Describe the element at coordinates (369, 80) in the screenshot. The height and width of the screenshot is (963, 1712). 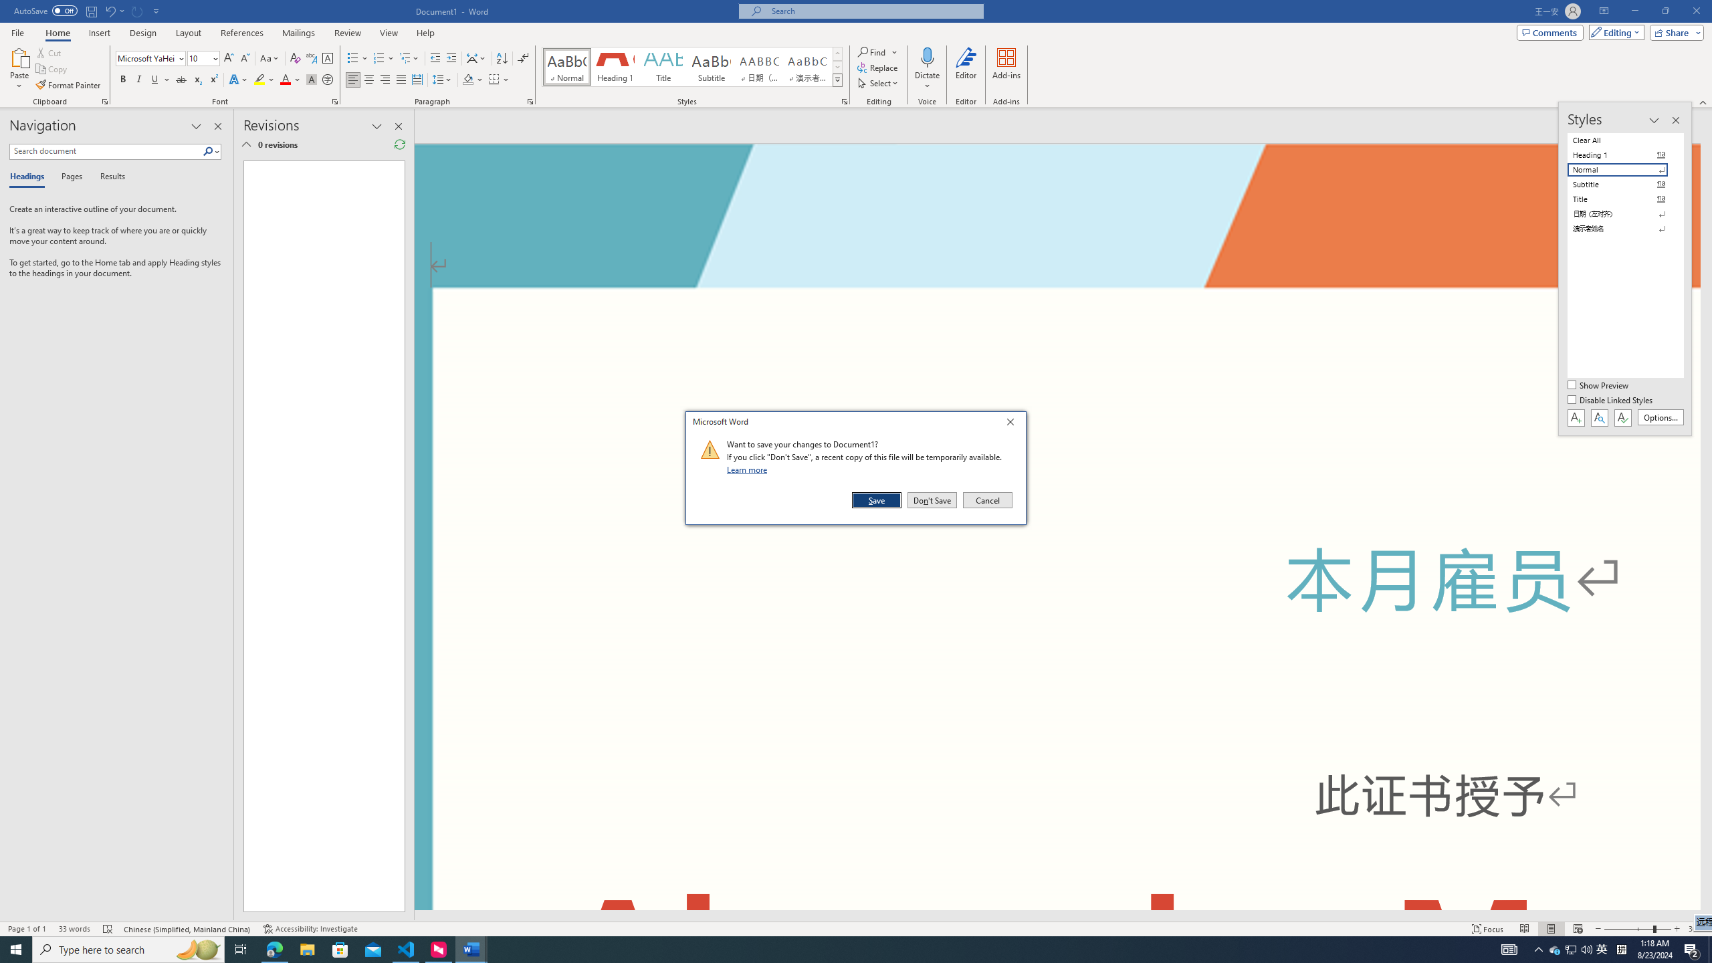
I see `Center` at that location.